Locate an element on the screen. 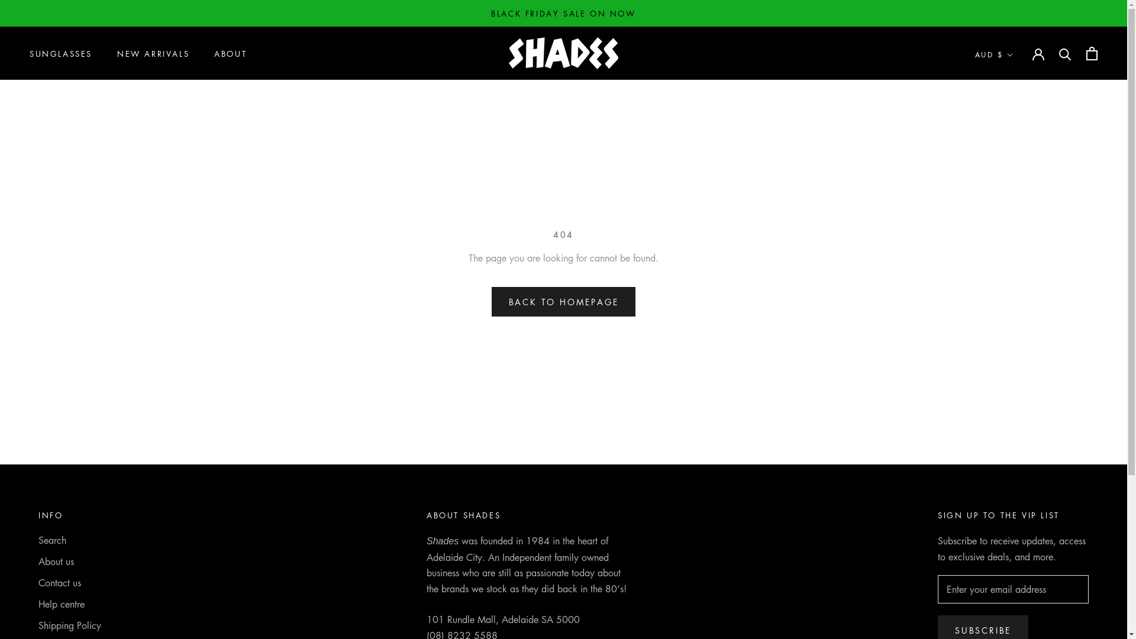 This screenshot has height=639, width=1136. BSD is located at coordinates (1015, 346).